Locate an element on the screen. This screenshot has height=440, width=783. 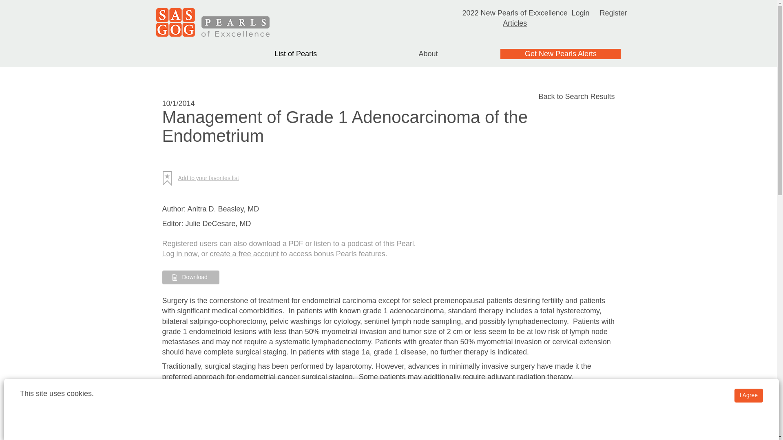
Add to your favorites list is located at coordinates (203, 178).